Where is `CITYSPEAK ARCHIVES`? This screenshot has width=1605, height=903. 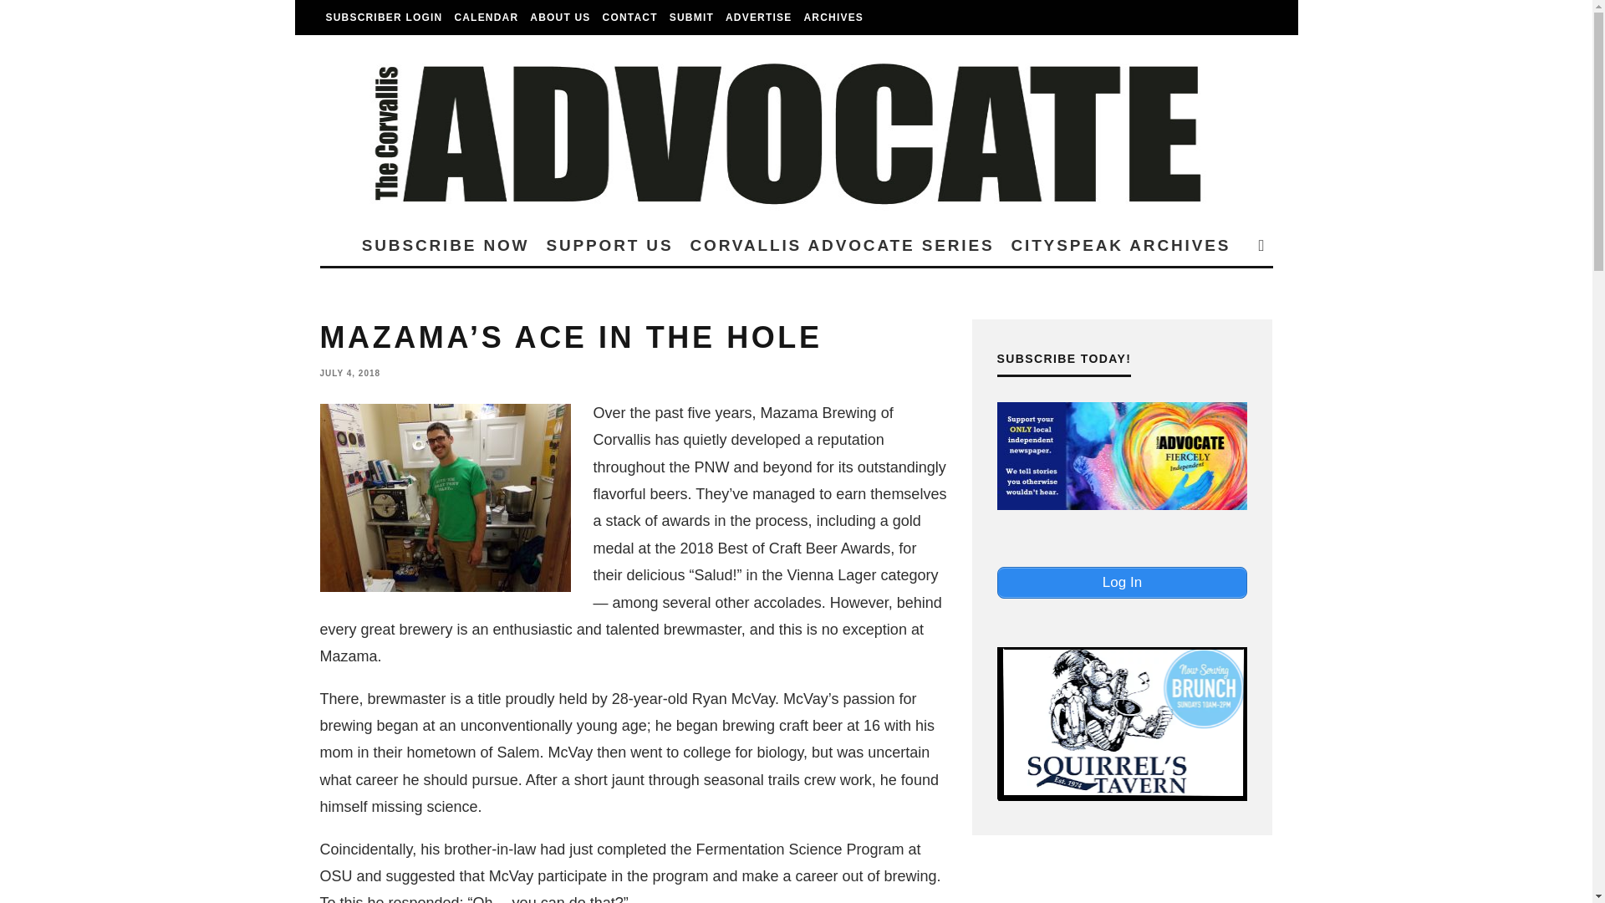 CITYSPEAK ARCHIVES is located at coordinates (1120, 244).